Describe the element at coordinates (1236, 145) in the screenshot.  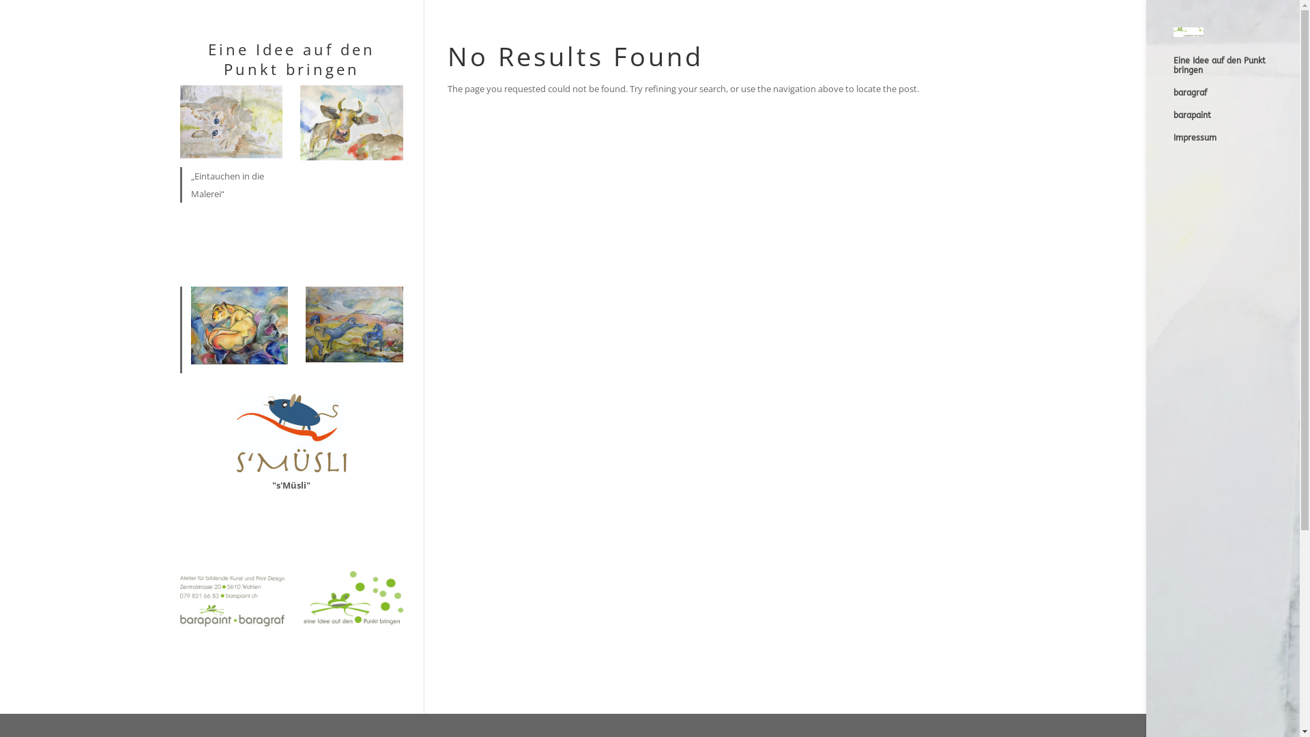
I see `Impressum` at that location.